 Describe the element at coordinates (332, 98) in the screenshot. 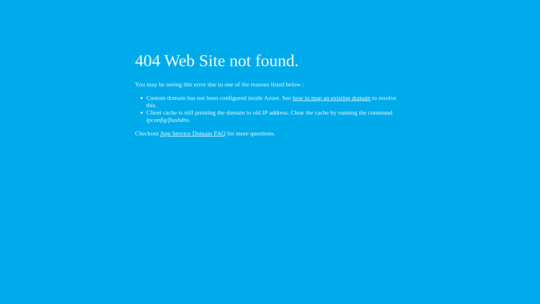

I see `how to map an existing domain` at that location.